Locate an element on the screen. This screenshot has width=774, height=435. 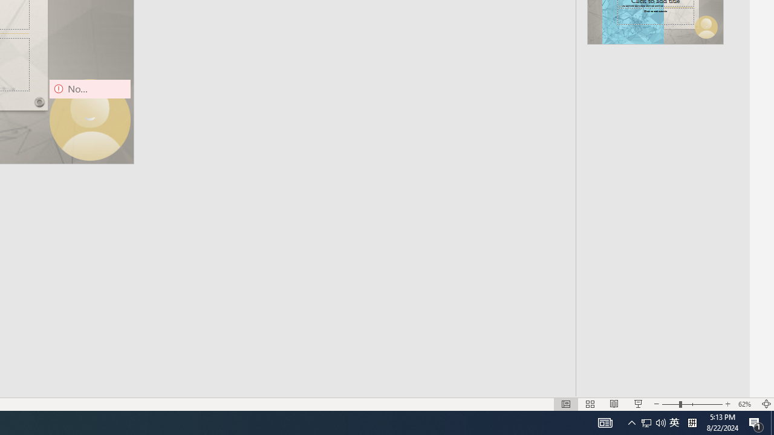
Ln 11, Col 12 is located at coordinates (481, 379).